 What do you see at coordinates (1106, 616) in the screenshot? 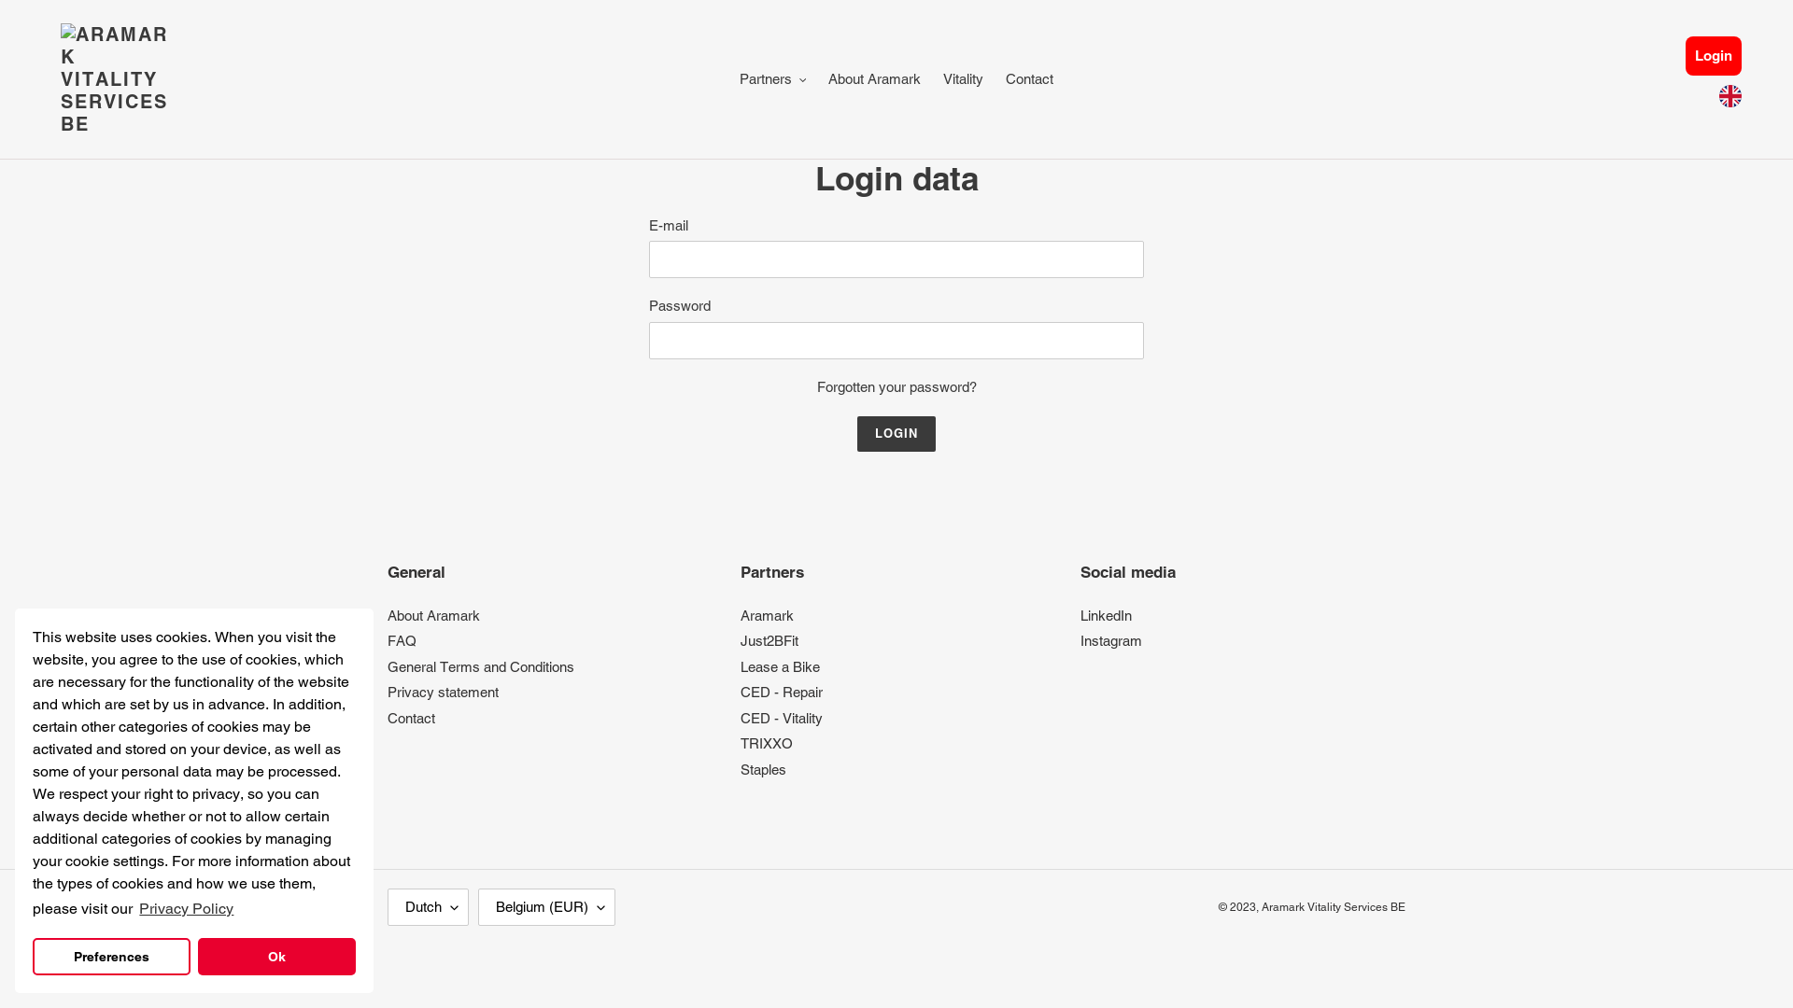
I see `LinkedIn` at bounding box center [1106, 616].